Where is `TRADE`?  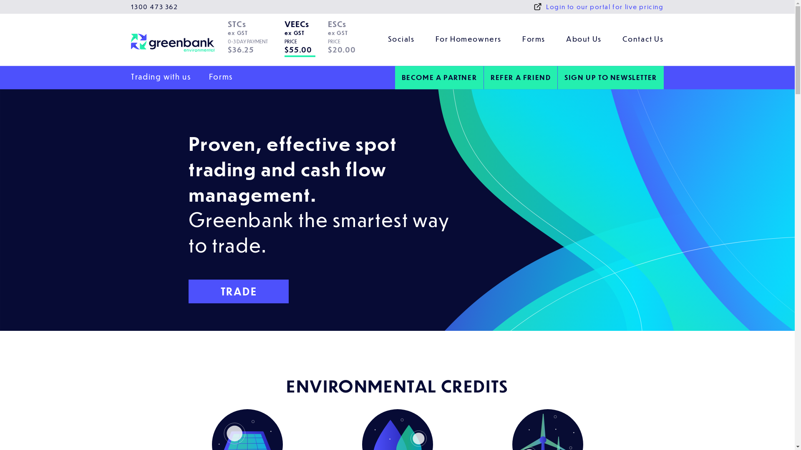 TRADE is located at coordinates (239, 292).